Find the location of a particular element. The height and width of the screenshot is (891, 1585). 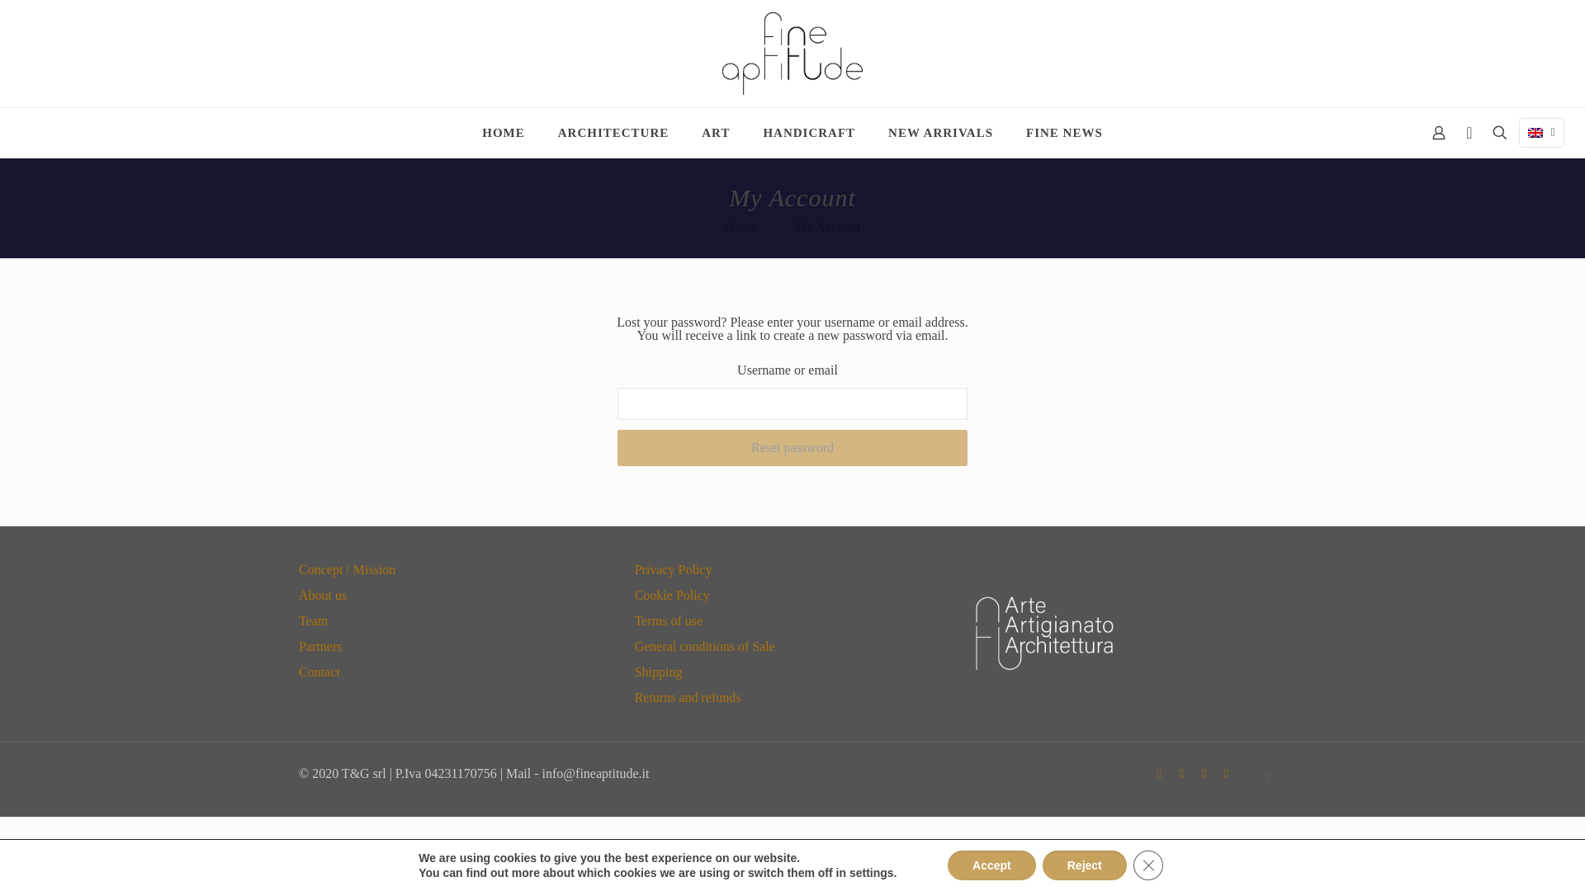

ARCHITECTURE is located at coordinates (614, 132).